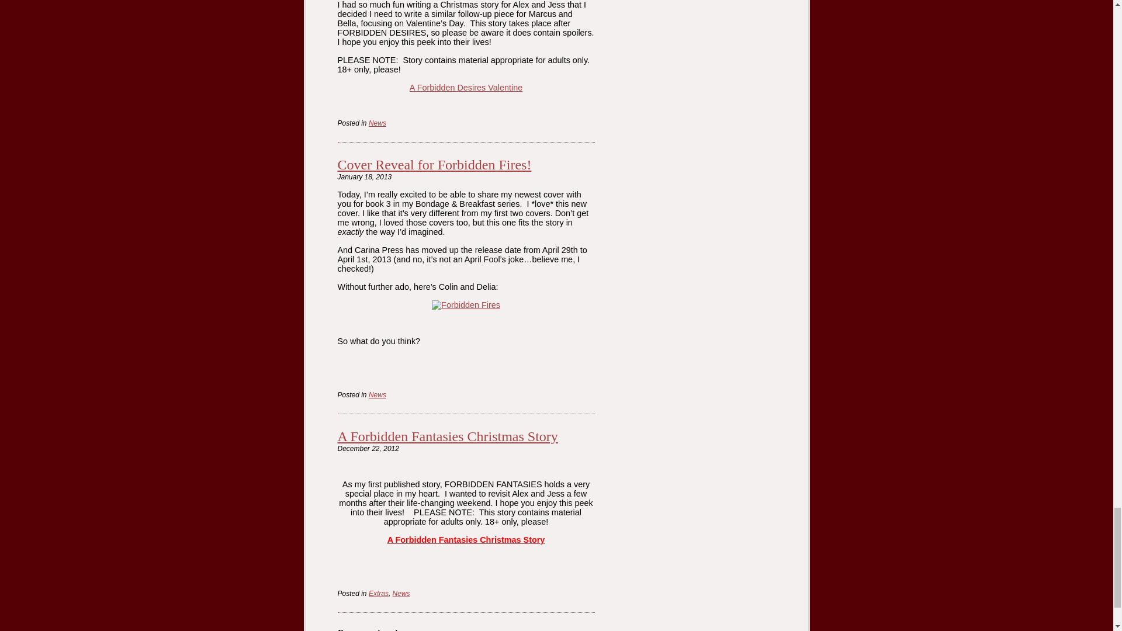  Describe the element at coordinates (466, 87) in the screenshot. I see `Forbidden Desires Valentine` at that location.